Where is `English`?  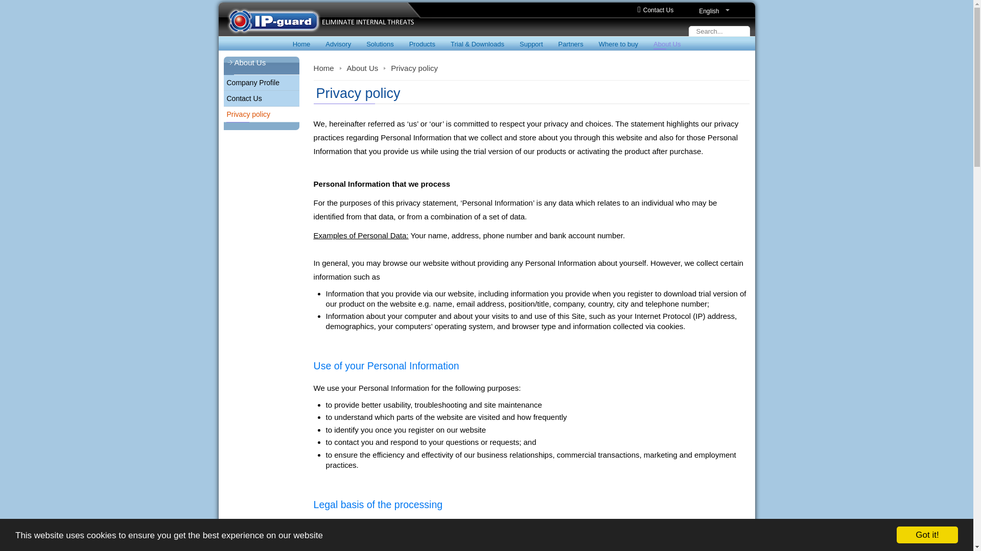 English is located at coordinates (716, 11).